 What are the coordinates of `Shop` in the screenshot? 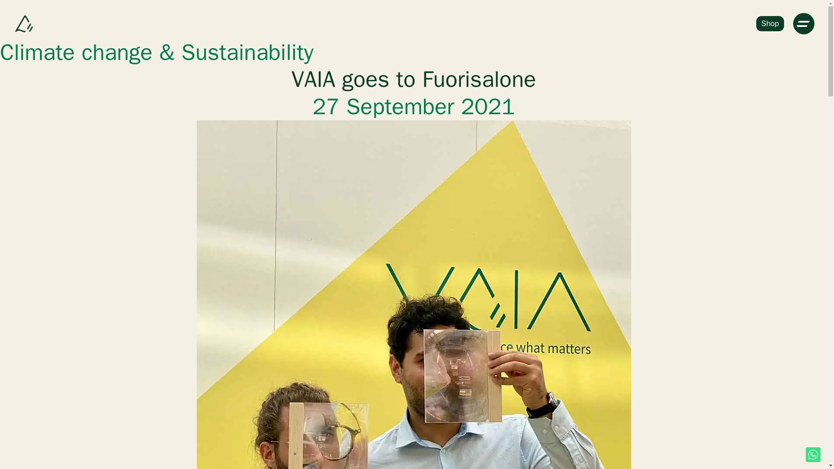 It's located at (770, 23).